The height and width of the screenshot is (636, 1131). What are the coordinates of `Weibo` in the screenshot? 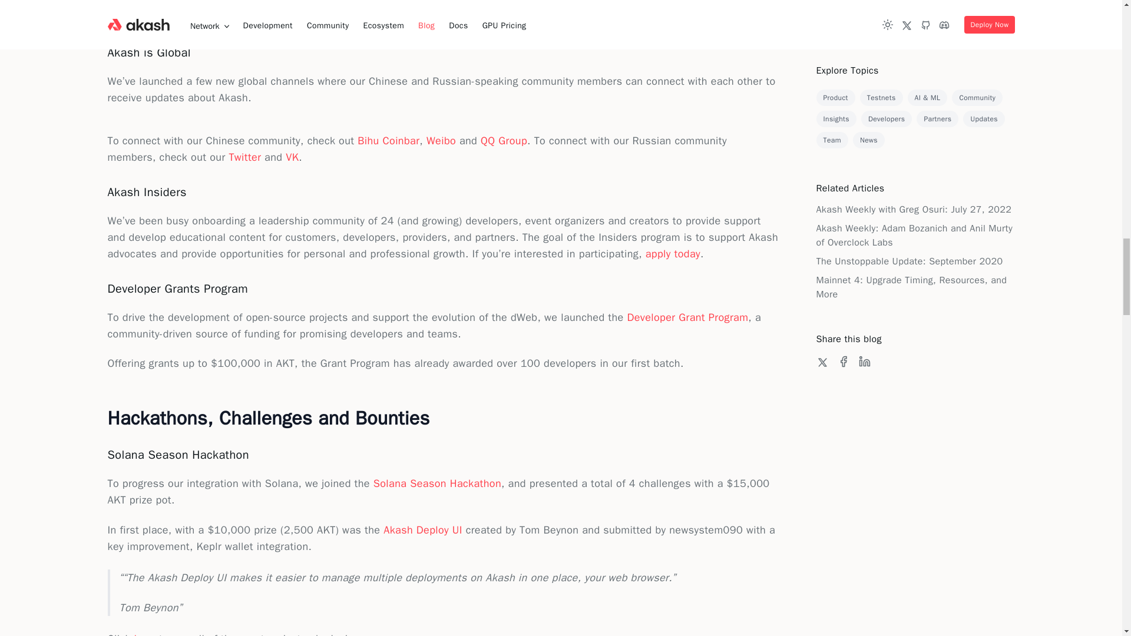 It's located at (441, 140).